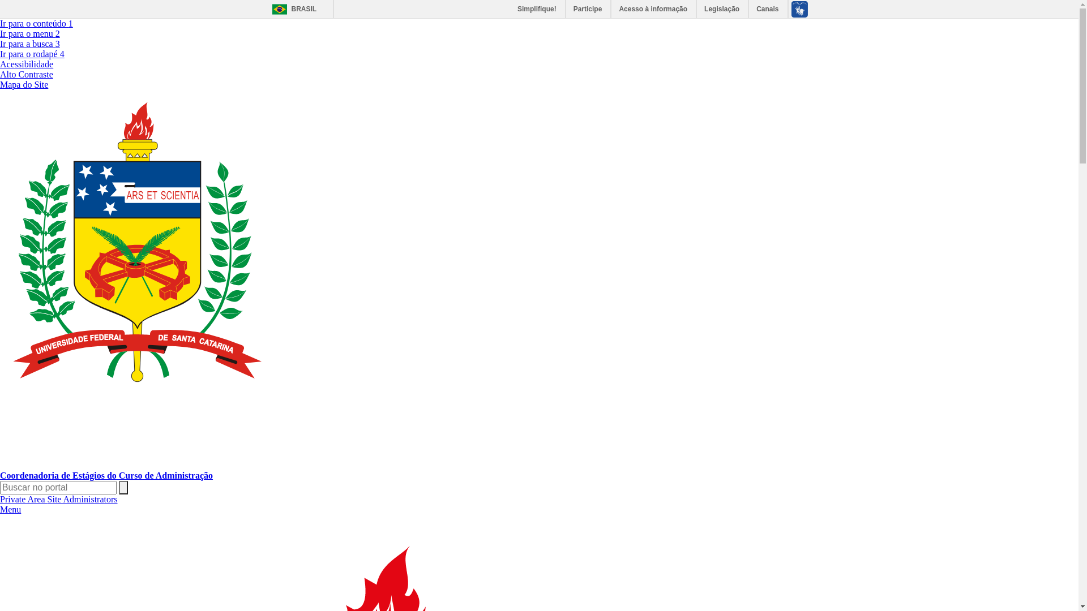  Describe the element at coordinates (768, 9) in the screenshot. I see `Canais` at that location.